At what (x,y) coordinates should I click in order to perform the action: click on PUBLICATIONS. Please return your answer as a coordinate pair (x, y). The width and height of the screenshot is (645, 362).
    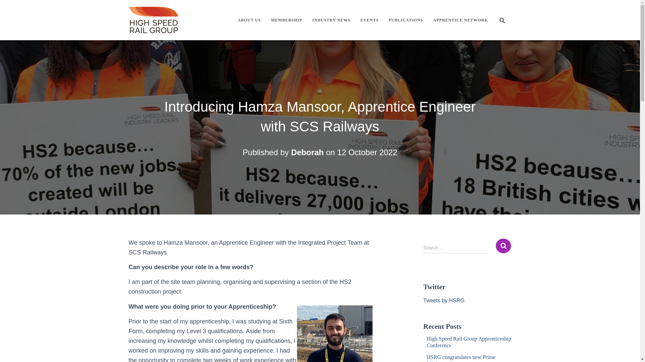
    Looking at the image, I should click on (406, 20).